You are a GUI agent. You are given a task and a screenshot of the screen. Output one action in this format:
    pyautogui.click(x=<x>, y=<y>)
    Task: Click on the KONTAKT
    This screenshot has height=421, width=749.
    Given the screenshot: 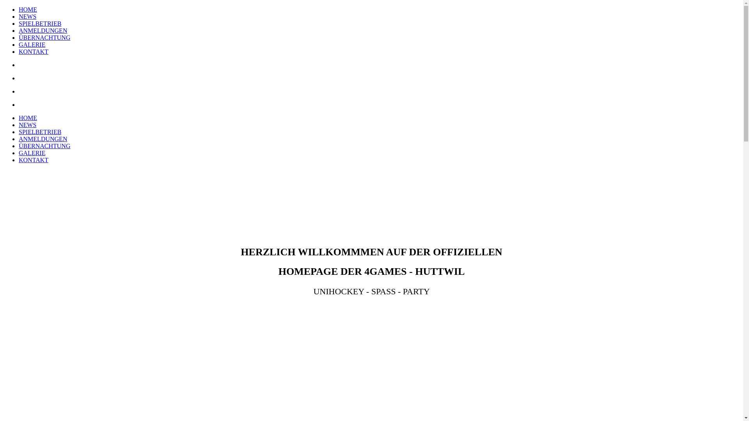 What is the action you would take?
    pyautogui.click(x=34, y=160)
    